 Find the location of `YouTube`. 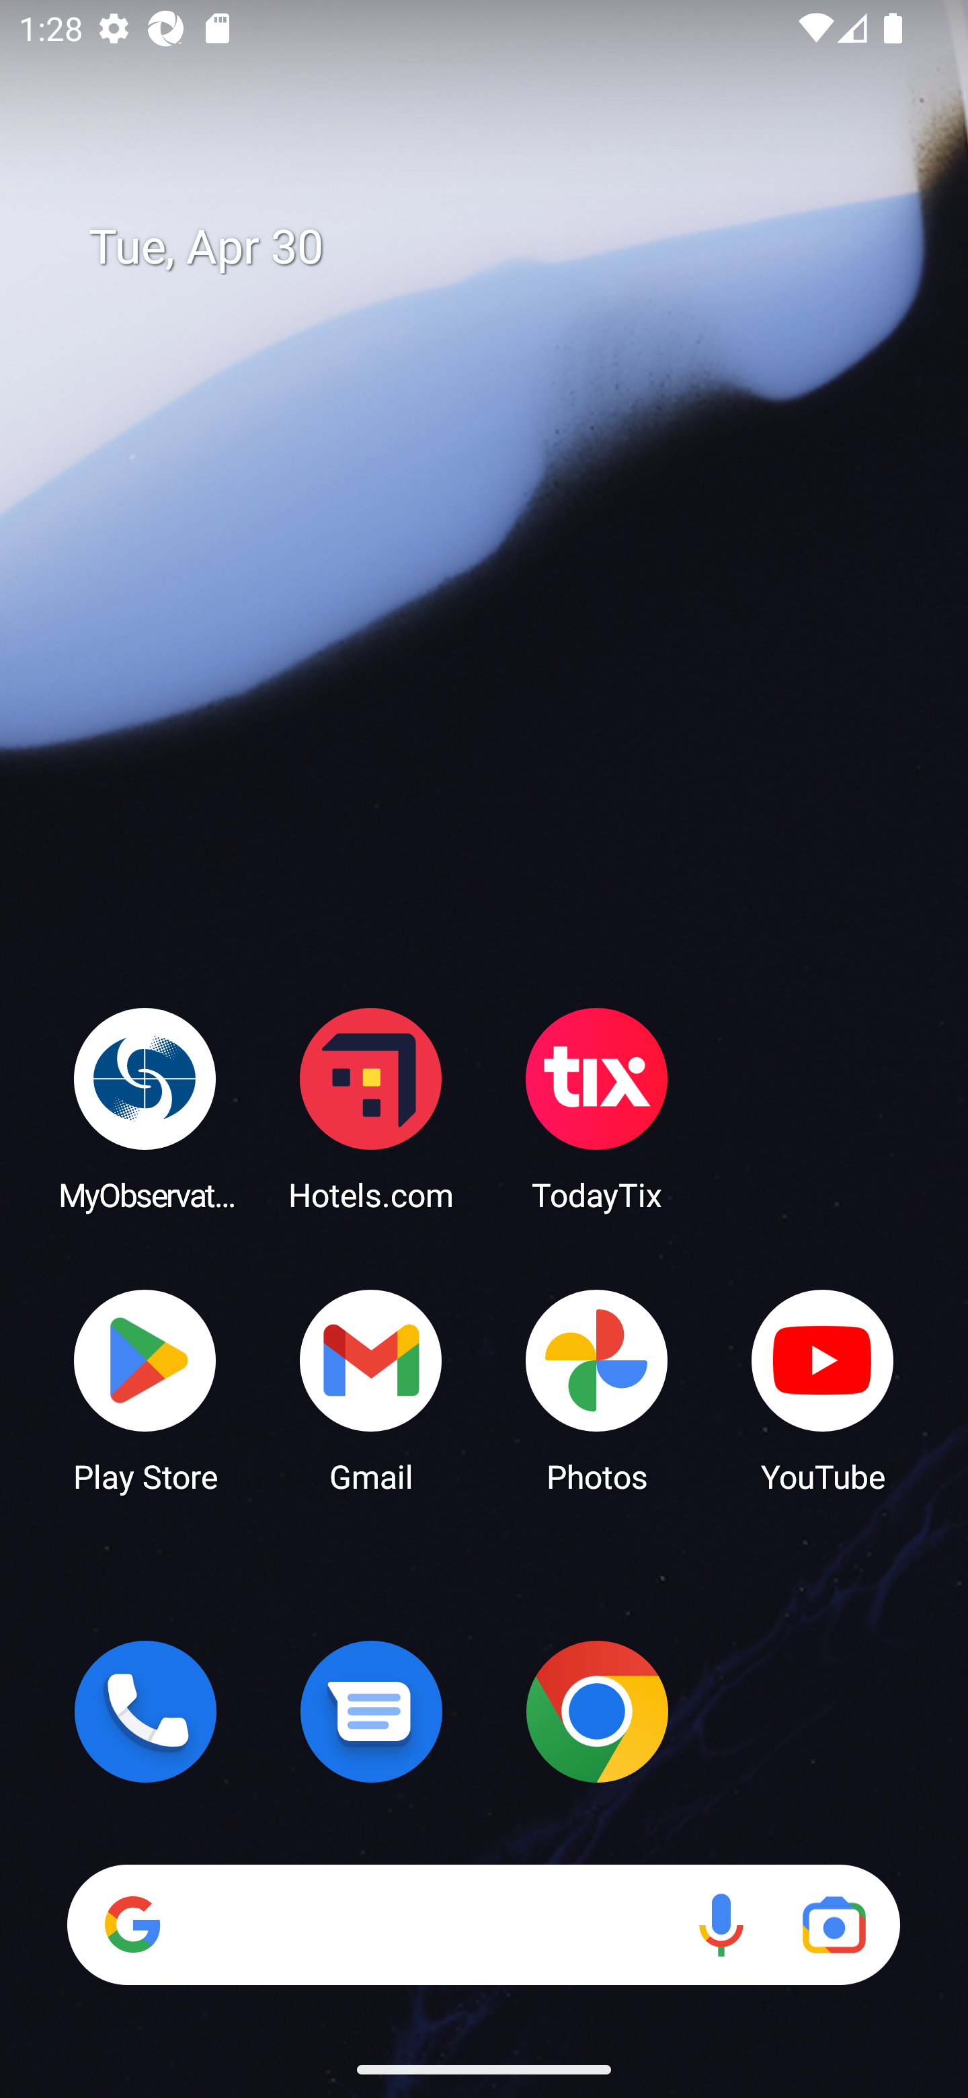

YouTube is located at coordinates (823, 1389).